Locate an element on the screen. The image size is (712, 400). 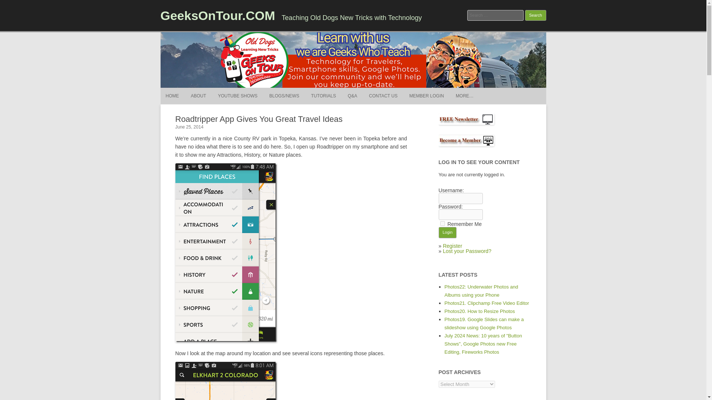
forever is located at coordinates (442, 224).